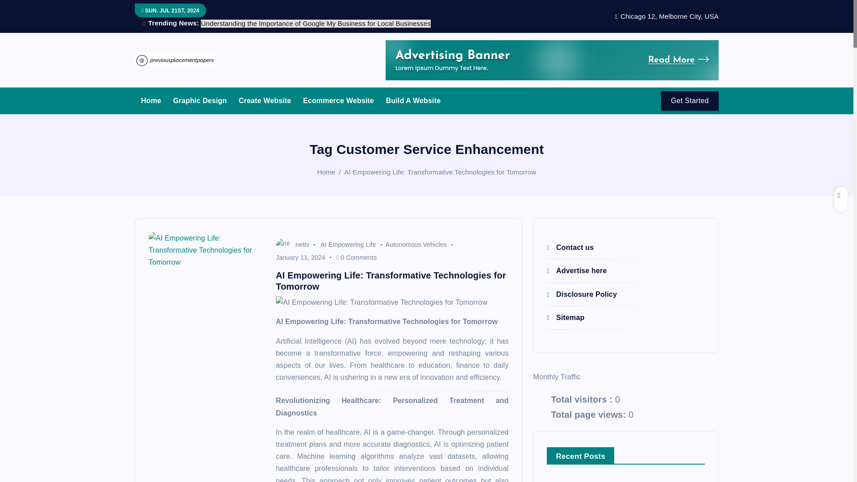 This screenshot has height=482, width=857. Describe the element at coordinates (565, 318) in the screenshot. I see `Sitemap` at that location.